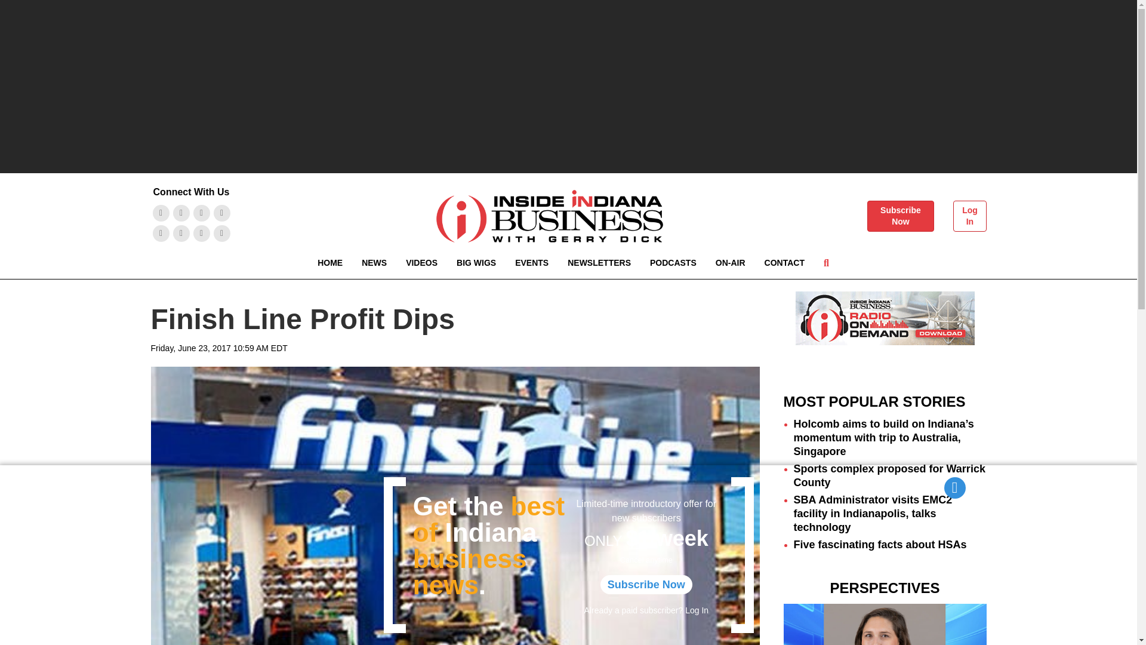 The height and width of the screenshot is (645, 1146). I want to click on CONTACT, so click(784, 263).